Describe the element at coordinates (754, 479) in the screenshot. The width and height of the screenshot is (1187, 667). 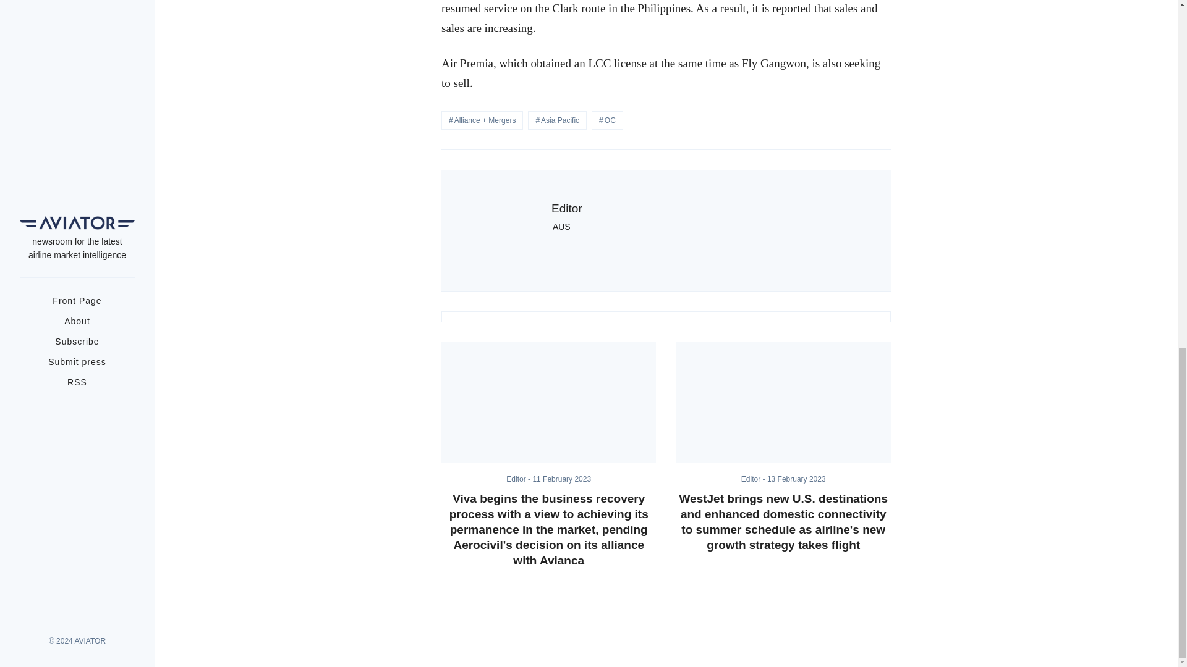
I see `Editor -` at that location.